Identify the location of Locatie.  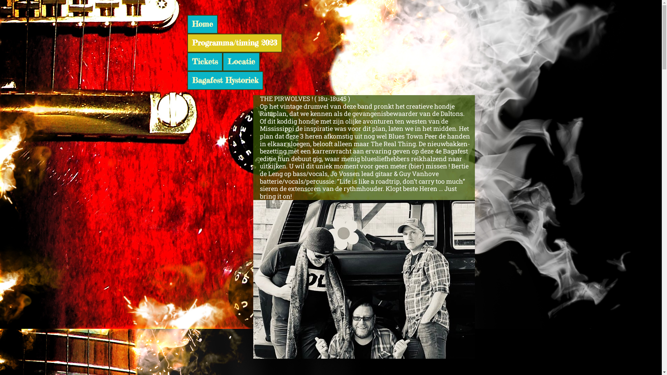
(241, 62).